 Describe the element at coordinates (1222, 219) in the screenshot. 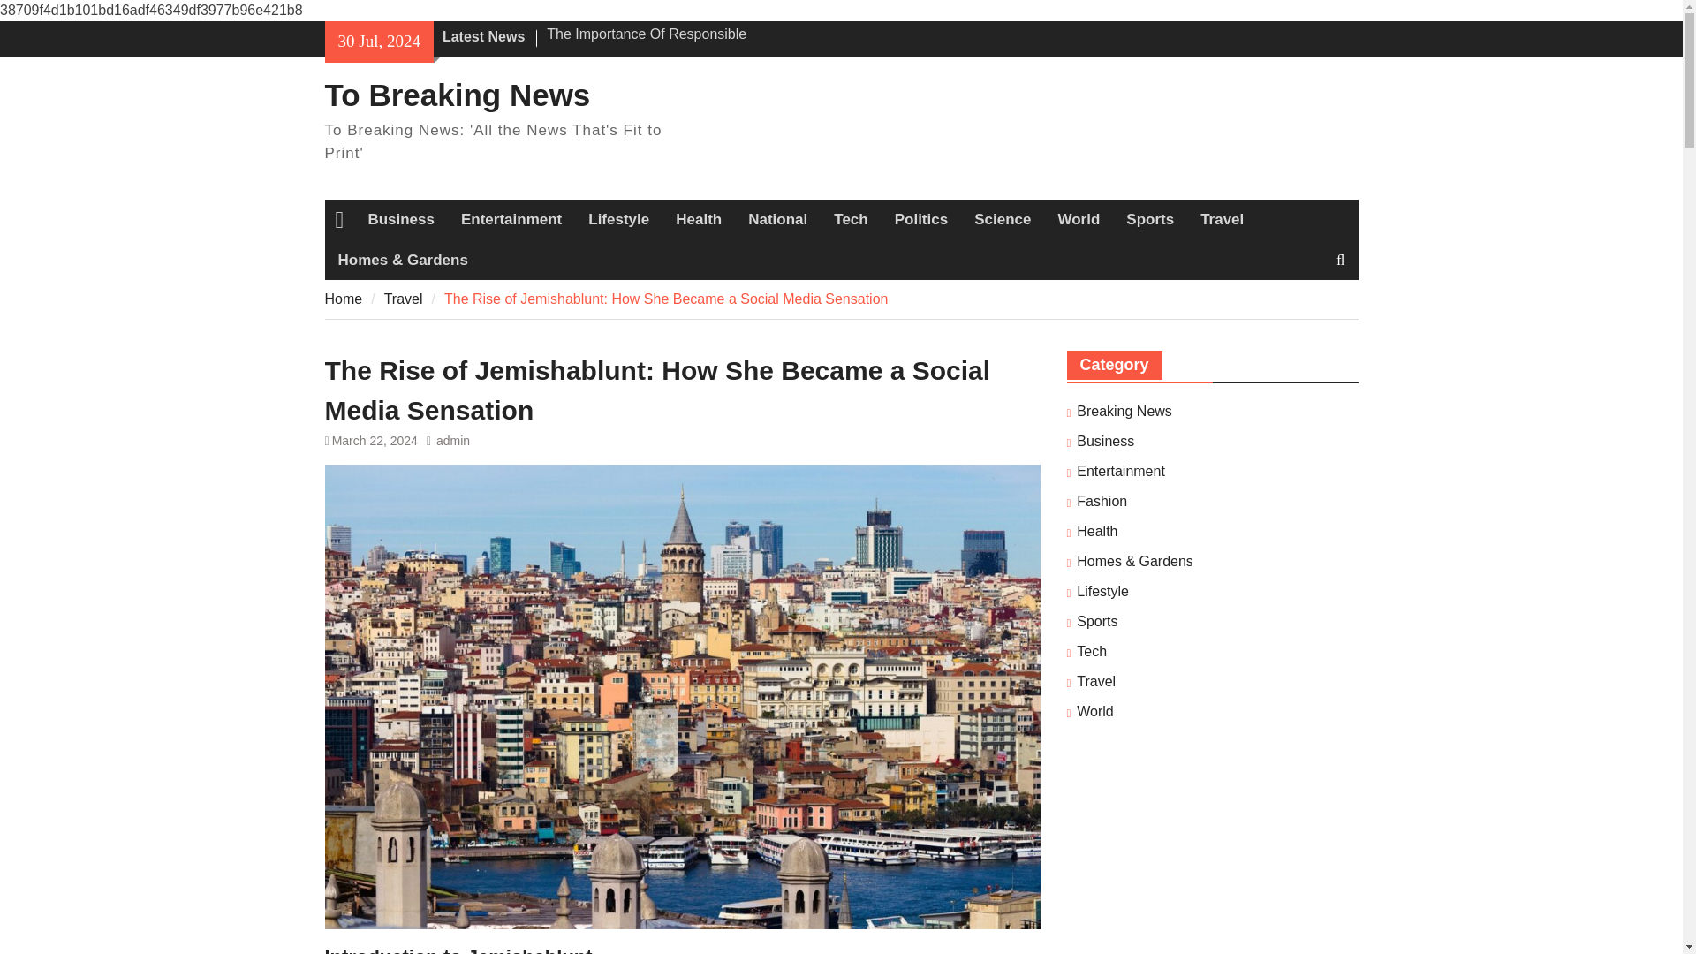

I see `Travel` at that location.